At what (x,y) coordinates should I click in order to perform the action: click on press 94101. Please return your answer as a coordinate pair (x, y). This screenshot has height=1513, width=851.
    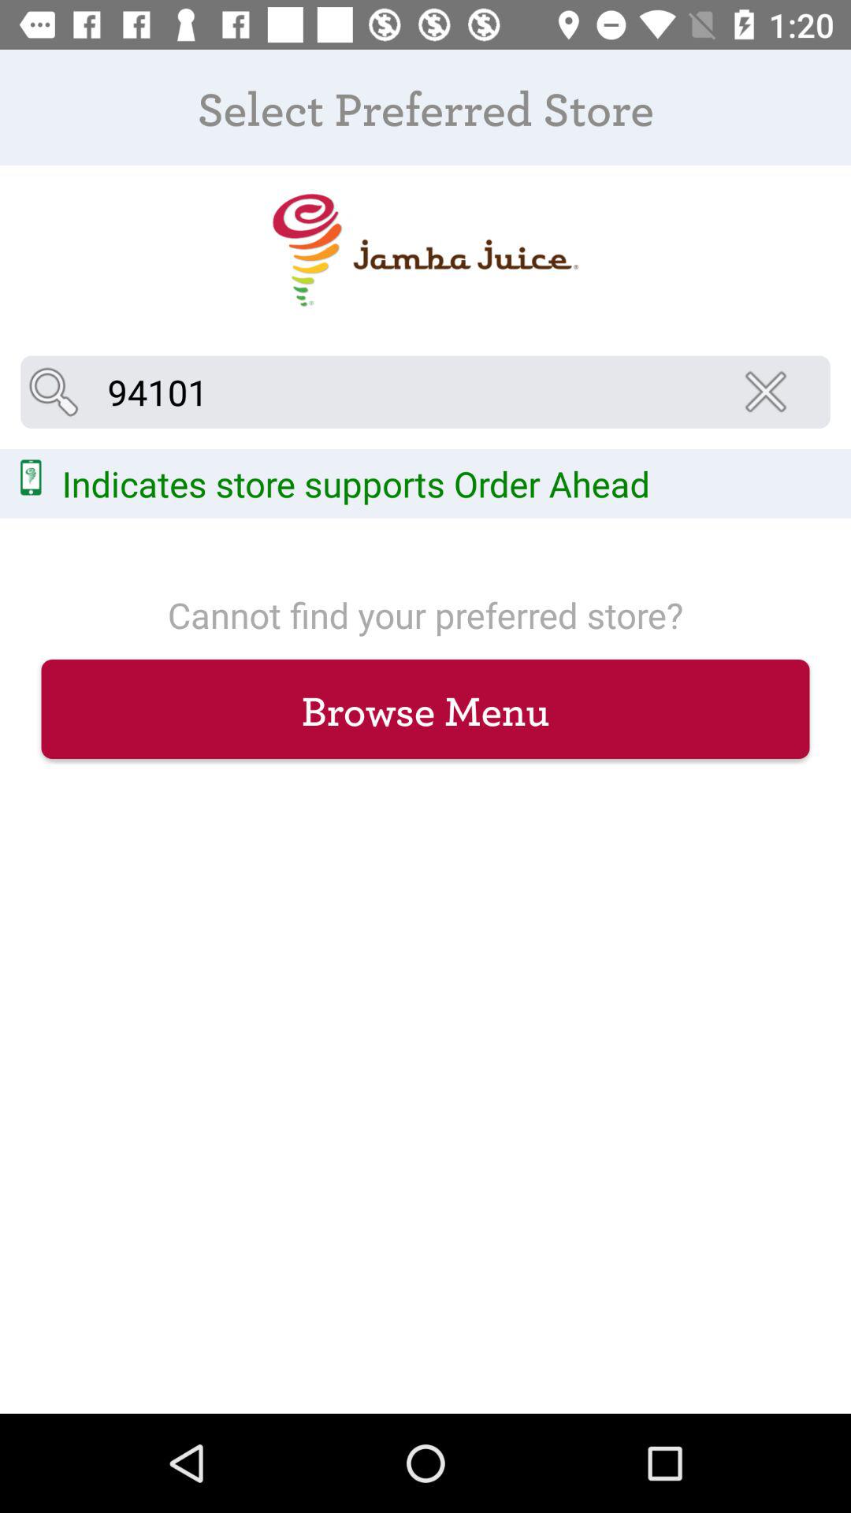
    Looking at the image, I should click on (425, 392).